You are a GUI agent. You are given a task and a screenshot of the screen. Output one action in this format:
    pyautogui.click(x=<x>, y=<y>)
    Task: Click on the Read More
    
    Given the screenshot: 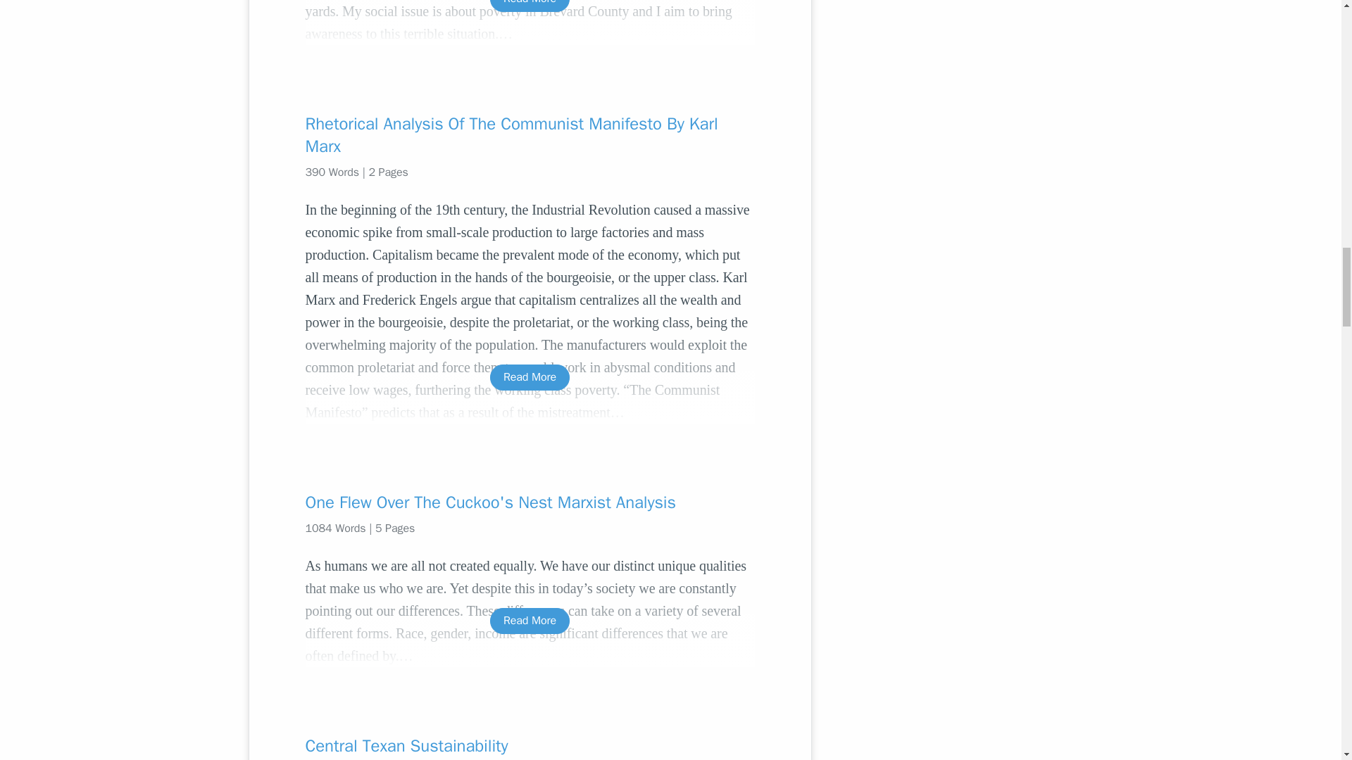 What is the action you would take?
    pyautogui.click(x=530, y=621)
    